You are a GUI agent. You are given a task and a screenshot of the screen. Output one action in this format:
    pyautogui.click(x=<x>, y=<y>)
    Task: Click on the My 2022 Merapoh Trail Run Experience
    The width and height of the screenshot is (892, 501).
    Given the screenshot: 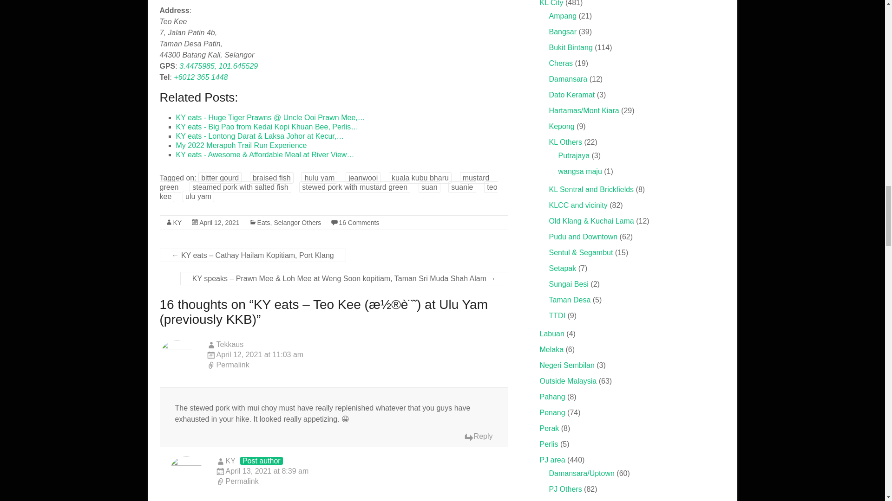 What is the action you would take?
    pyautogui.click(x=241, y=145)
    